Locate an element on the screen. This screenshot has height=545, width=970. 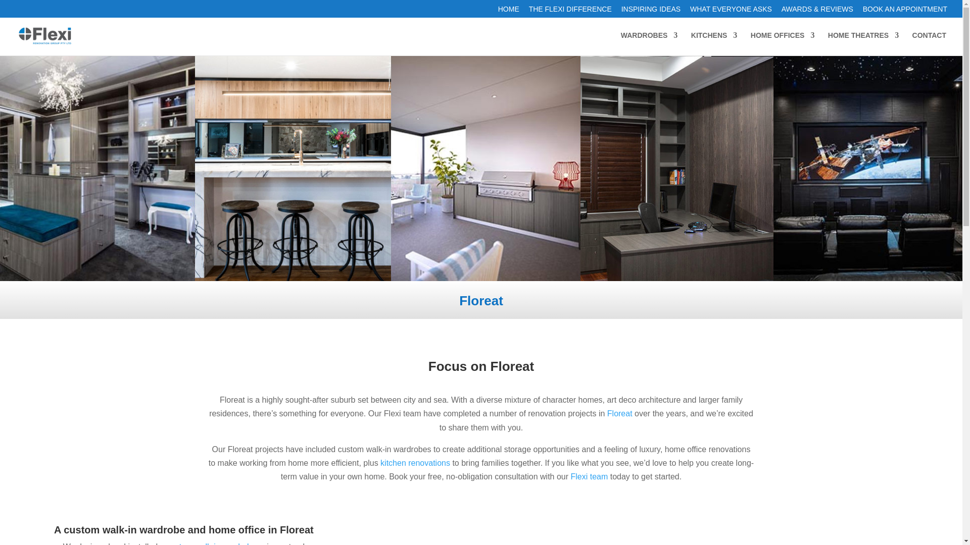
Floreat is located at coordinates (619, 414).